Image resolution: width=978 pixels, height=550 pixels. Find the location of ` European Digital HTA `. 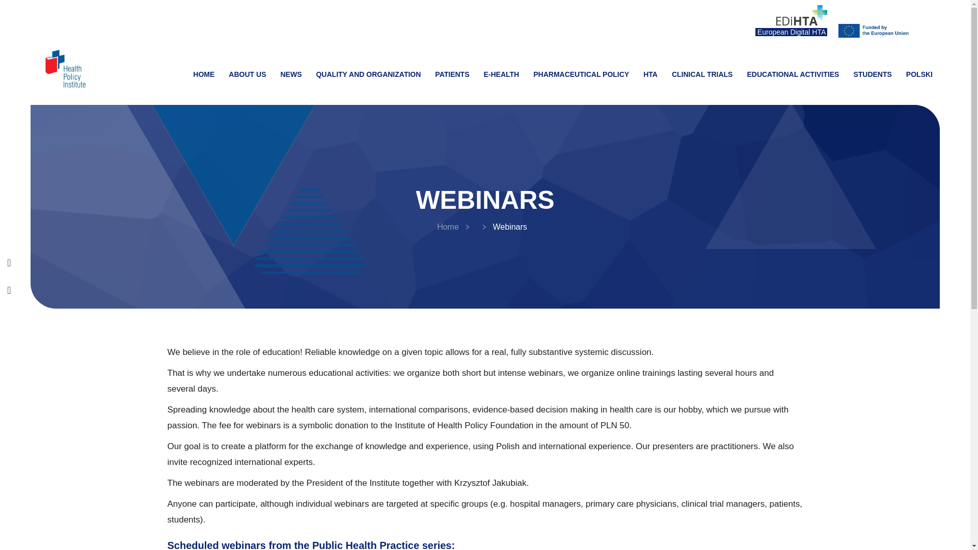

 European Digital HTA  is located at coordinates (791, 32).